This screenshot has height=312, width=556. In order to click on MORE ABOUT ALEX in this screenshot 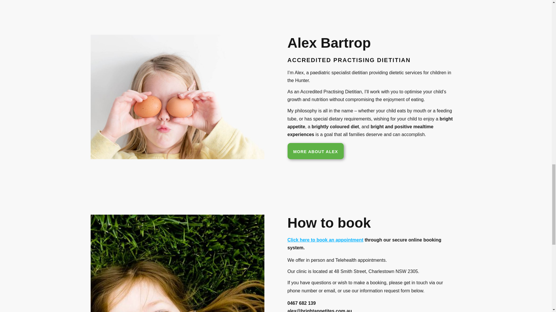, I will do `click(315, 151)`.